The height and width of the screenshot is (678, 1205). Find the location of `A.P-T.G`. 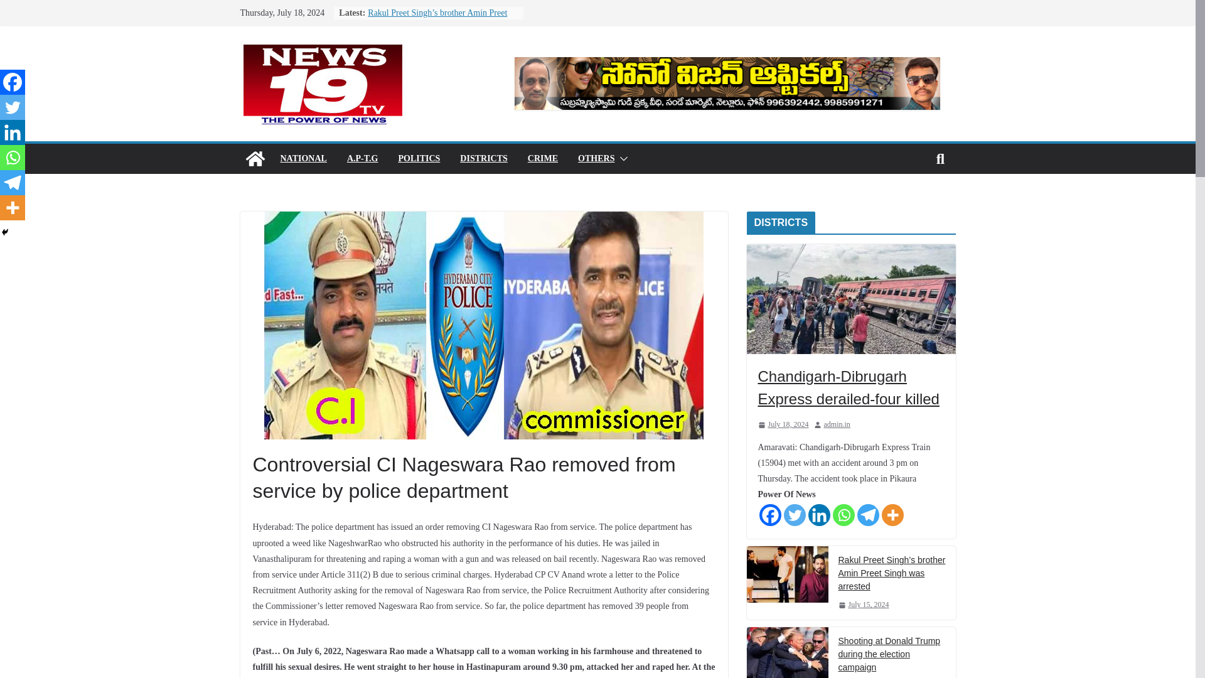

A.P-T.G is located at coordinates (362, 158).